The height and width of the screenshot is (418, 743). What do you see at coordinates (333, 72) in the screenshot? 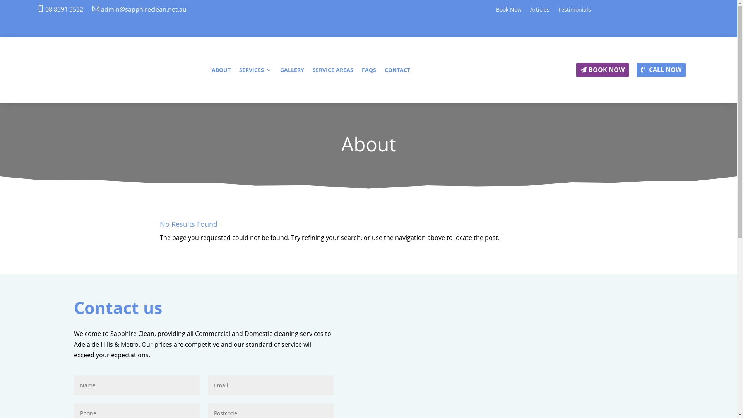
I see `SERVICE AREAS` at bounding box center [333, 72].